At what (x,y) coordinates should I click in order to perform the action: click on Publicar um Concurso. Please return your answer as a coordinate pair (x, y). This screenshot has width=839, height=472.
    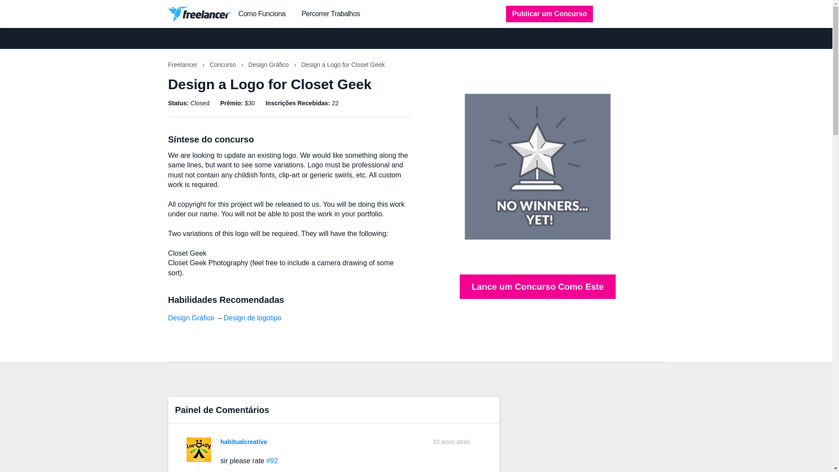
    Looking at the image, I should click on (549, 14).